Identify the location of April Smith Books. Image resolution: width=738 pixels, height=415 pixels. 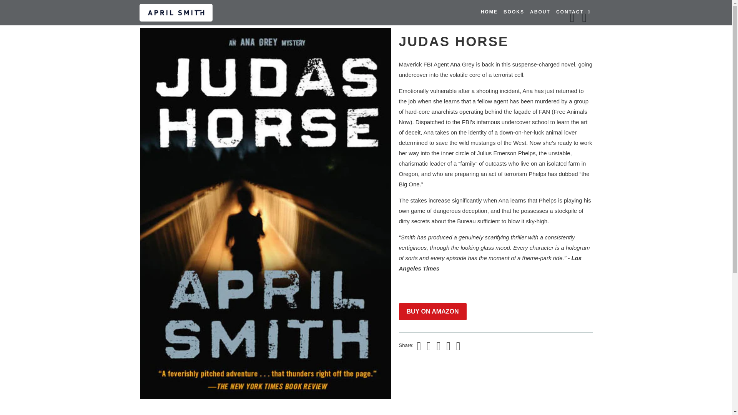
(178, 12).